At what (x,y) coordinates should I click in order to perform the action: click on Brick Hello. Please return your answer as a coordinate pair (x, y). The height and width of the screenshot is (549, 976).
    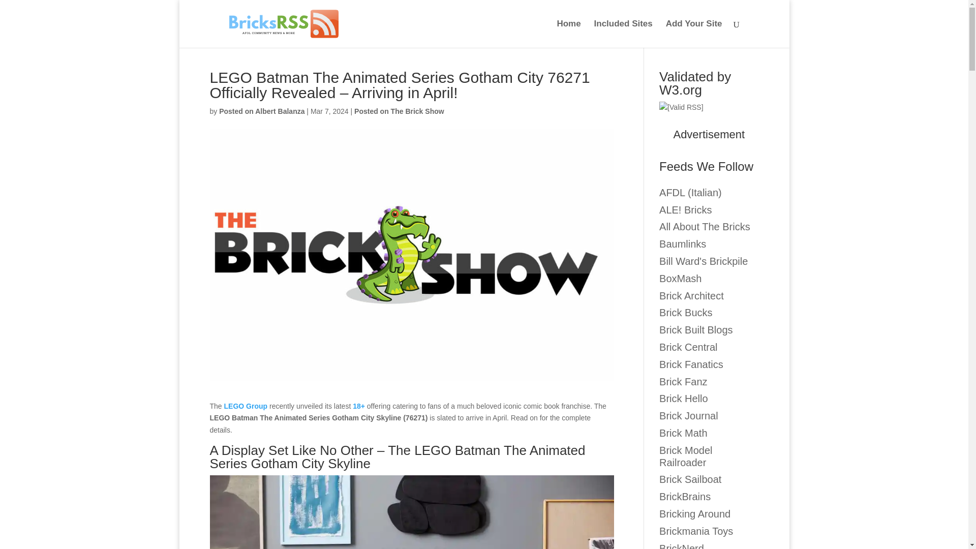
    Looking at the image, I should click on (684, 399).